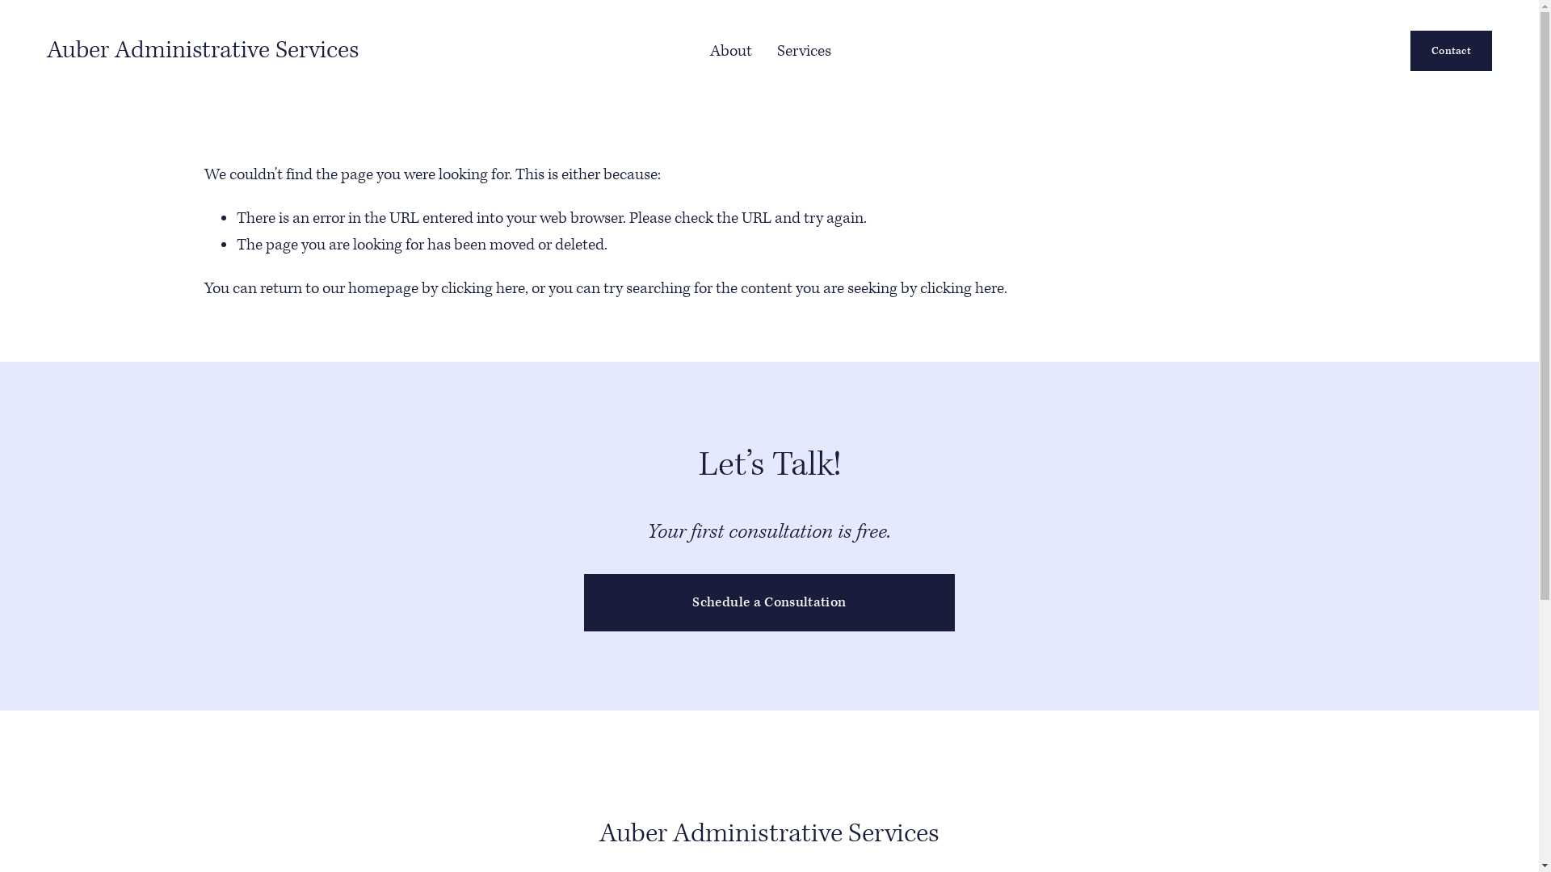 The width and height of the screenshot is (1551, 872). What do you see at coordinates (203, 50) in the screenshot?
I see `Auber Administrative Services` at bounding box center [203, 50].